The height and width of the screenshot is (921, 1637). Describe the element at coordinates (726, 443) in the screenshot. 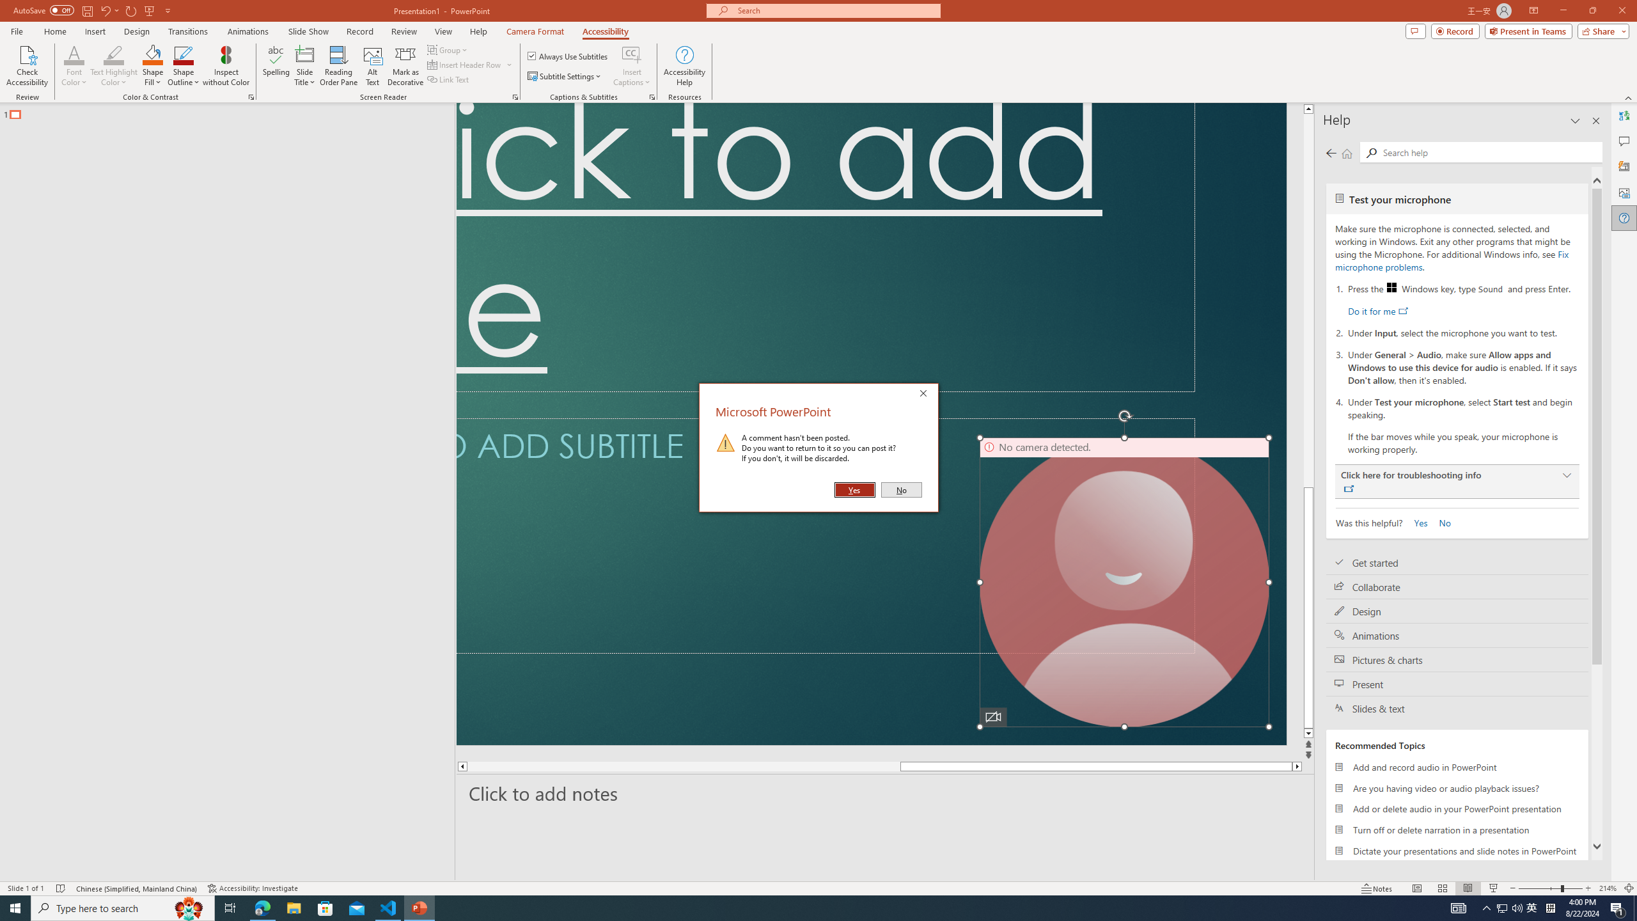

I see `Warning Icon` at that location.